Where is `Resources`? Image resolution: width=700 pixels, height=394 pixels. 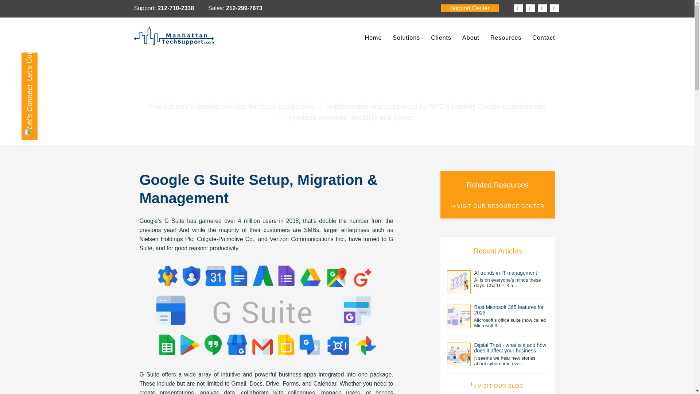 Resources is located at coordinates (506, 38).